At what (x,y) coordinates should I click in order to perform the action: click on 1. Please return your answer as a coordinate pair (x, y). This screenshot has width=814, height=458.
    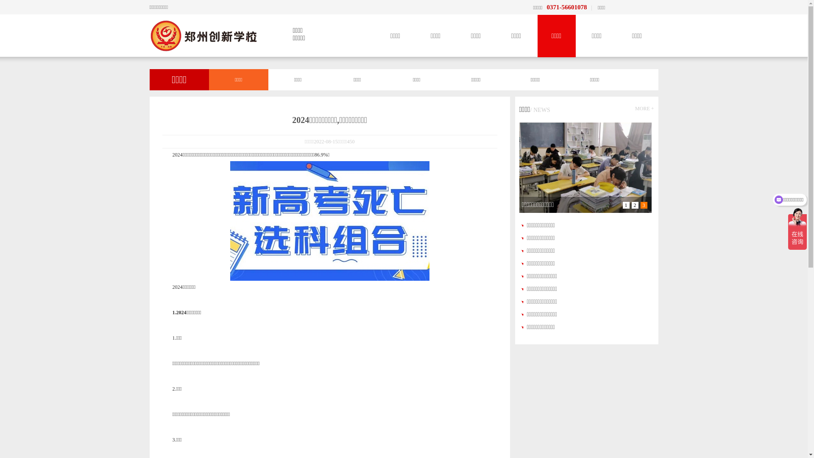
    Looking at the image, I should click on (626, 205).